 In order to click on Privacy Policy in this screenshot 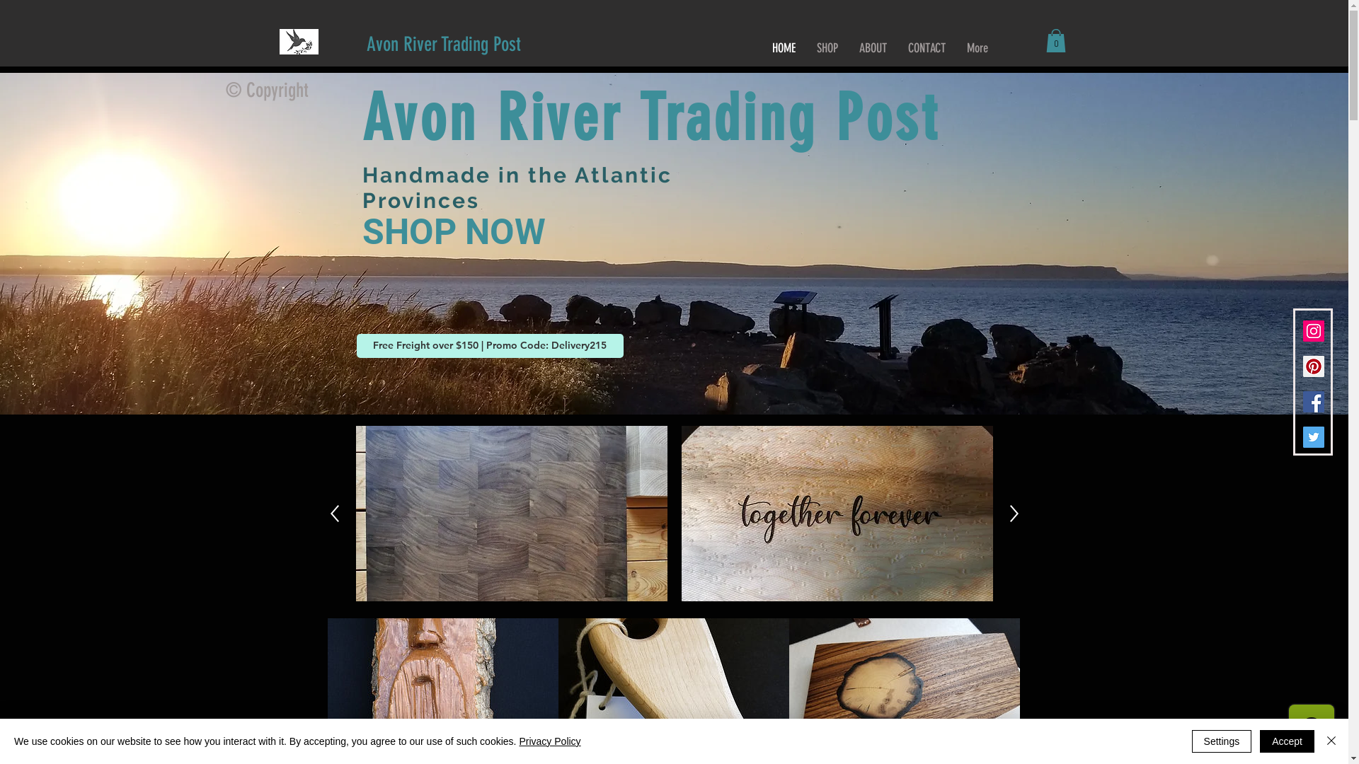, I will do `click(549, 741)`.